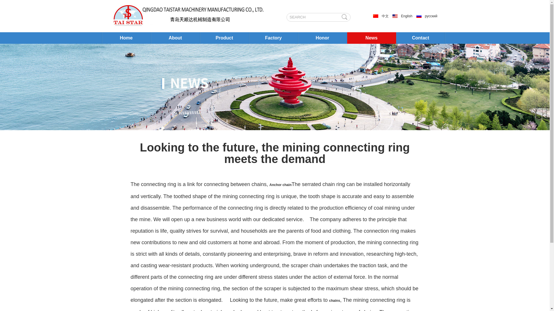 This screenshot has width=554, height=311. I want to click on Product, so click(224, 38).